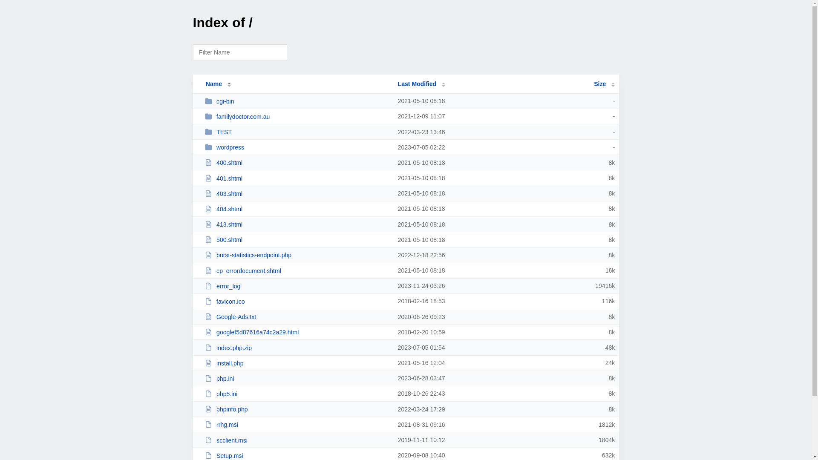 This screenshot has height=460, width=818. Describe the element at coordinates (297, 348) in the screenshot. I see `index.php.zip` at that location.